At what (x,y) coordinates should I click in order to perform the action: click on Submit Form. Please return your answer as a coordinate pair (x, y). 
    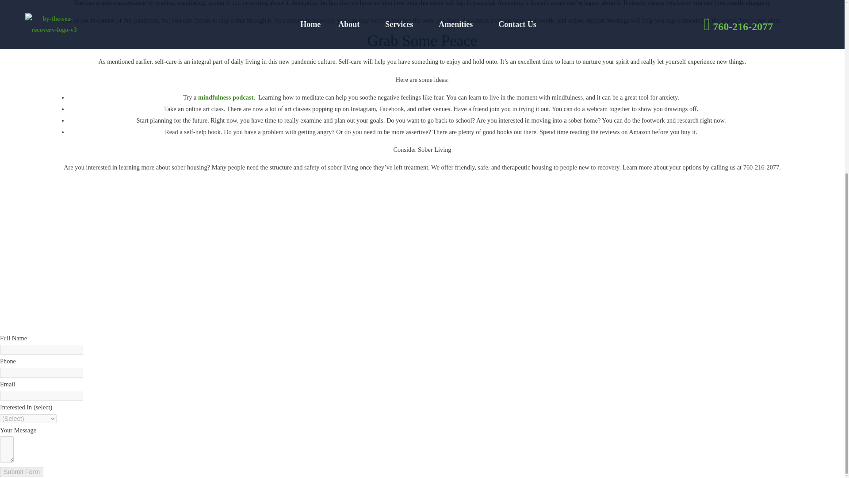
    Looking at the image, I should click on (21, 472).